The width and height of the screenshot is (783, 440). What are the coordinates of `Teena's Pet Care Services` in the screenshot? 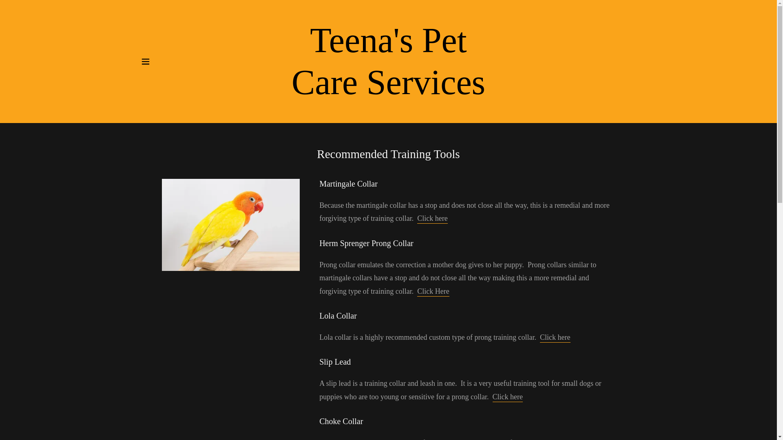 It's located at (555, 338).